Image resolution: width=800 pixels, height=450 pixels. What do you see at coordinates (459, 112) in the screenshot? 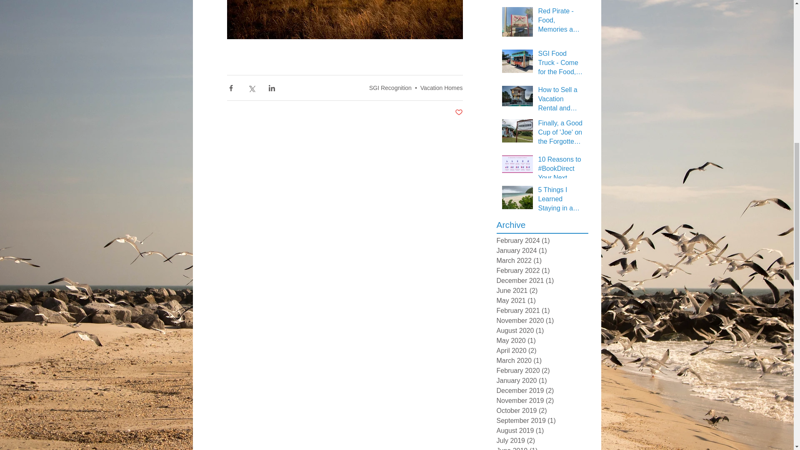
I see `Post not marked as liked` at bounding box center [459, 112].